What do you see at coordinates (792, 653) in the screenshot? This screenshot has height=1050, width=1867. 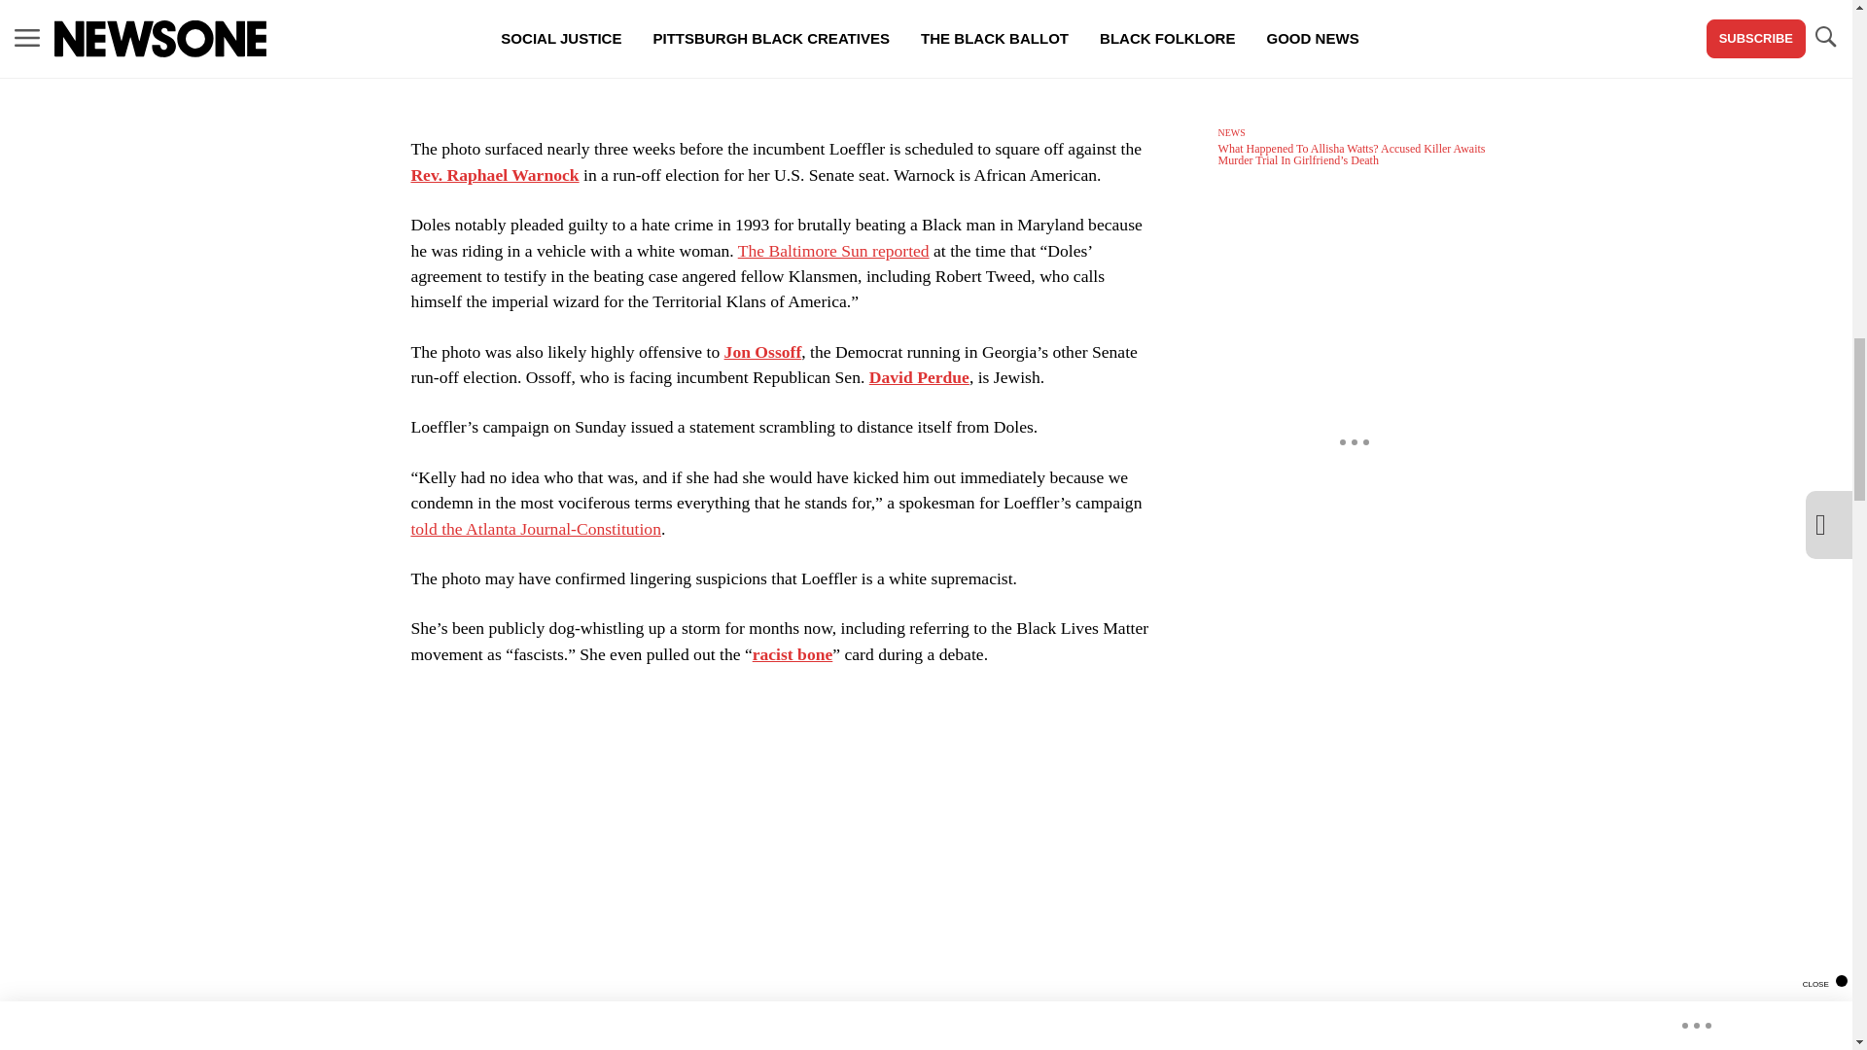 I see `racist bone` at bounding box center [792, 653].